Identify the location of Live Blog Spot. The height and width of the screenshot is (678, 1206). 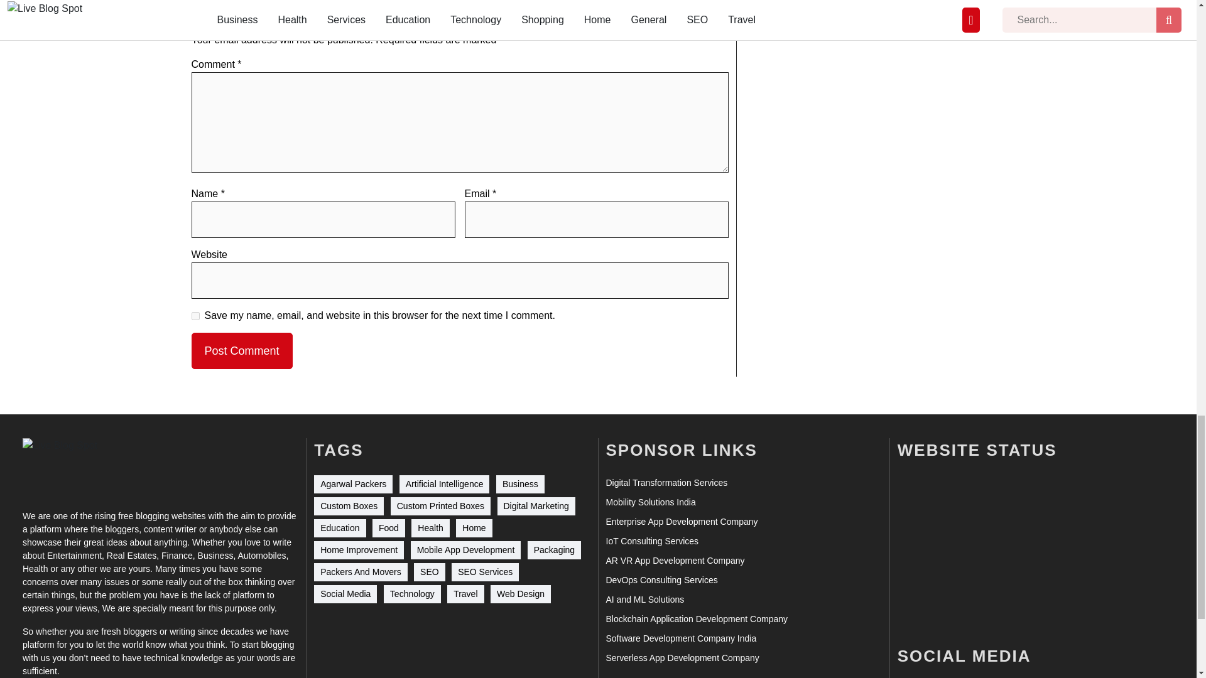
(68, 466).